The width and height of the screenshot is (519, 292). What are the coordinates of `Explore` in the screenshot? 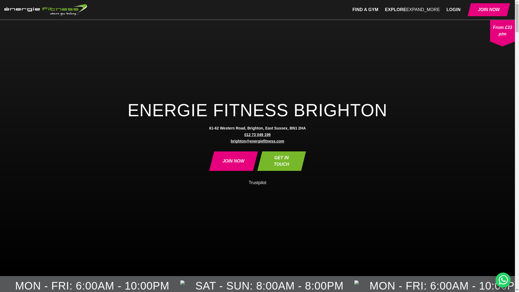 It's located at (412, 9).